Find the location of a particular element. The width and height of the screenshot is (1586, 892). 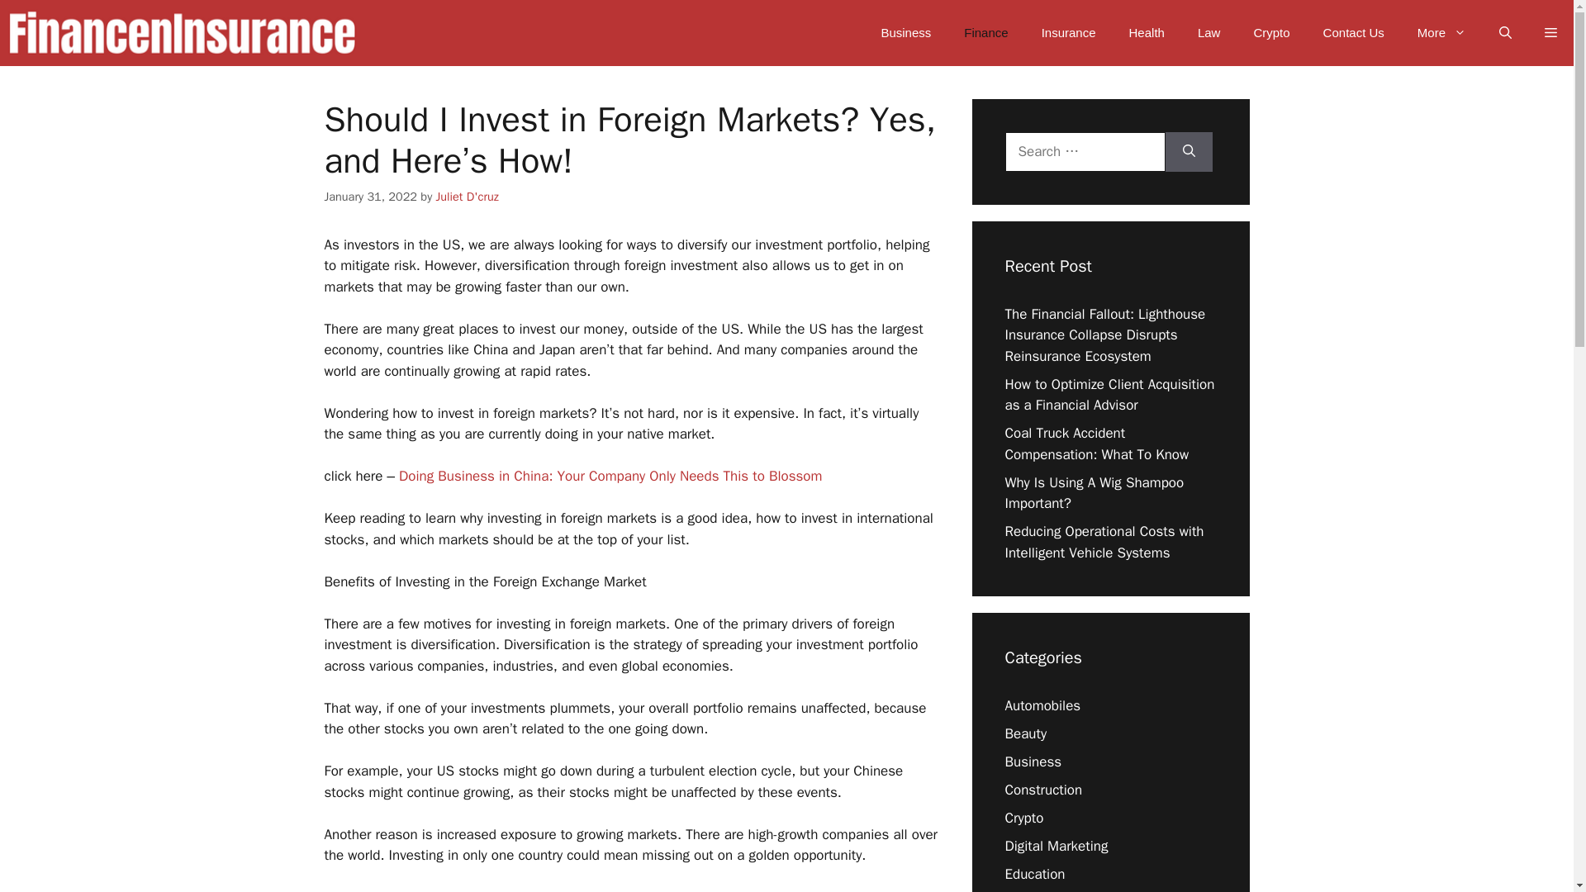

Why Is Using A Wig Shampoo Important? is located at coordinates (1094, 493).